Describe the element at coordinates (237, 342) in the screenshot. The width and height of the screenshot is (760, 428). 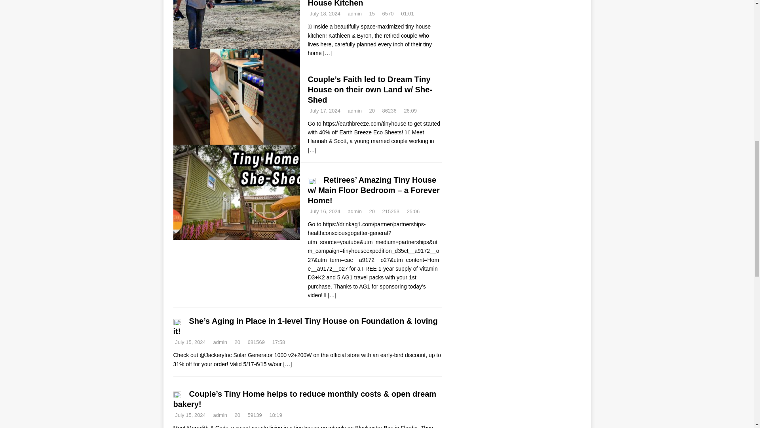
I see `20` at that location.